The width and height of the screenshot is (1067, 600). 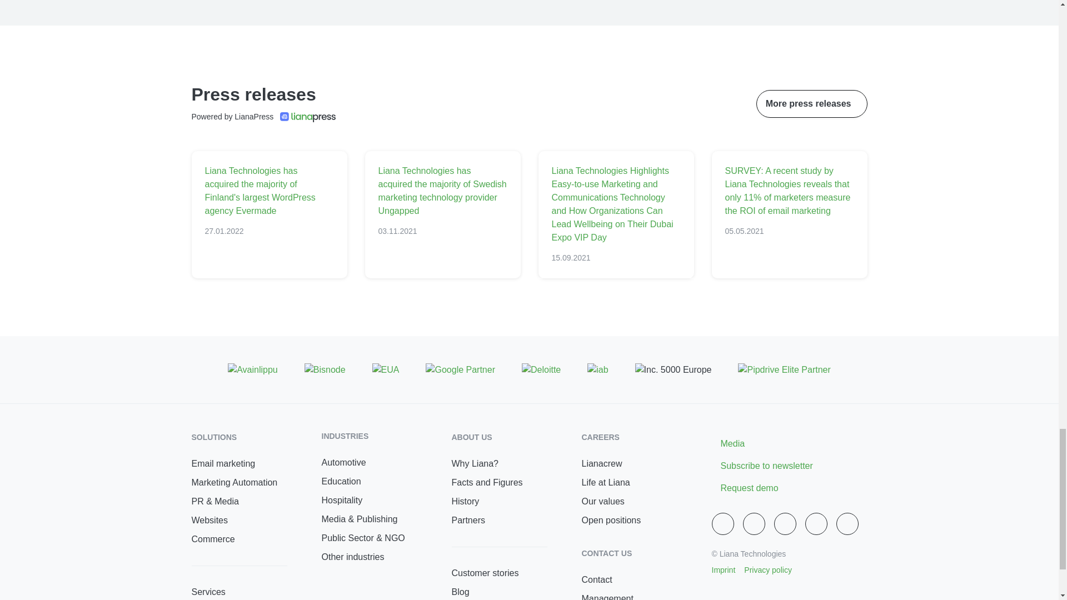 What do you see at coordinates (460, 370) in the screenshot?
I see `Google Partner` at bounding box center [460, 370].